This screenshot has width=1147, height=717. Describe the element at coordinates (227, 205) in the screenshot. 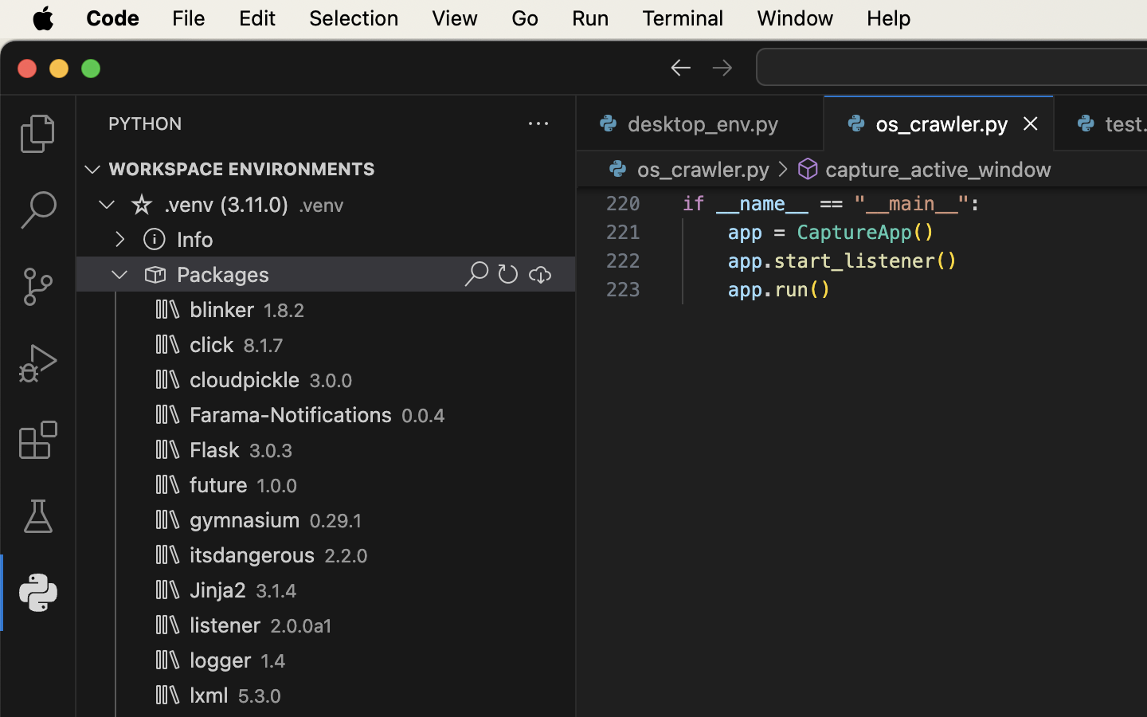

I see `.venv (3.11.0)` at that location.